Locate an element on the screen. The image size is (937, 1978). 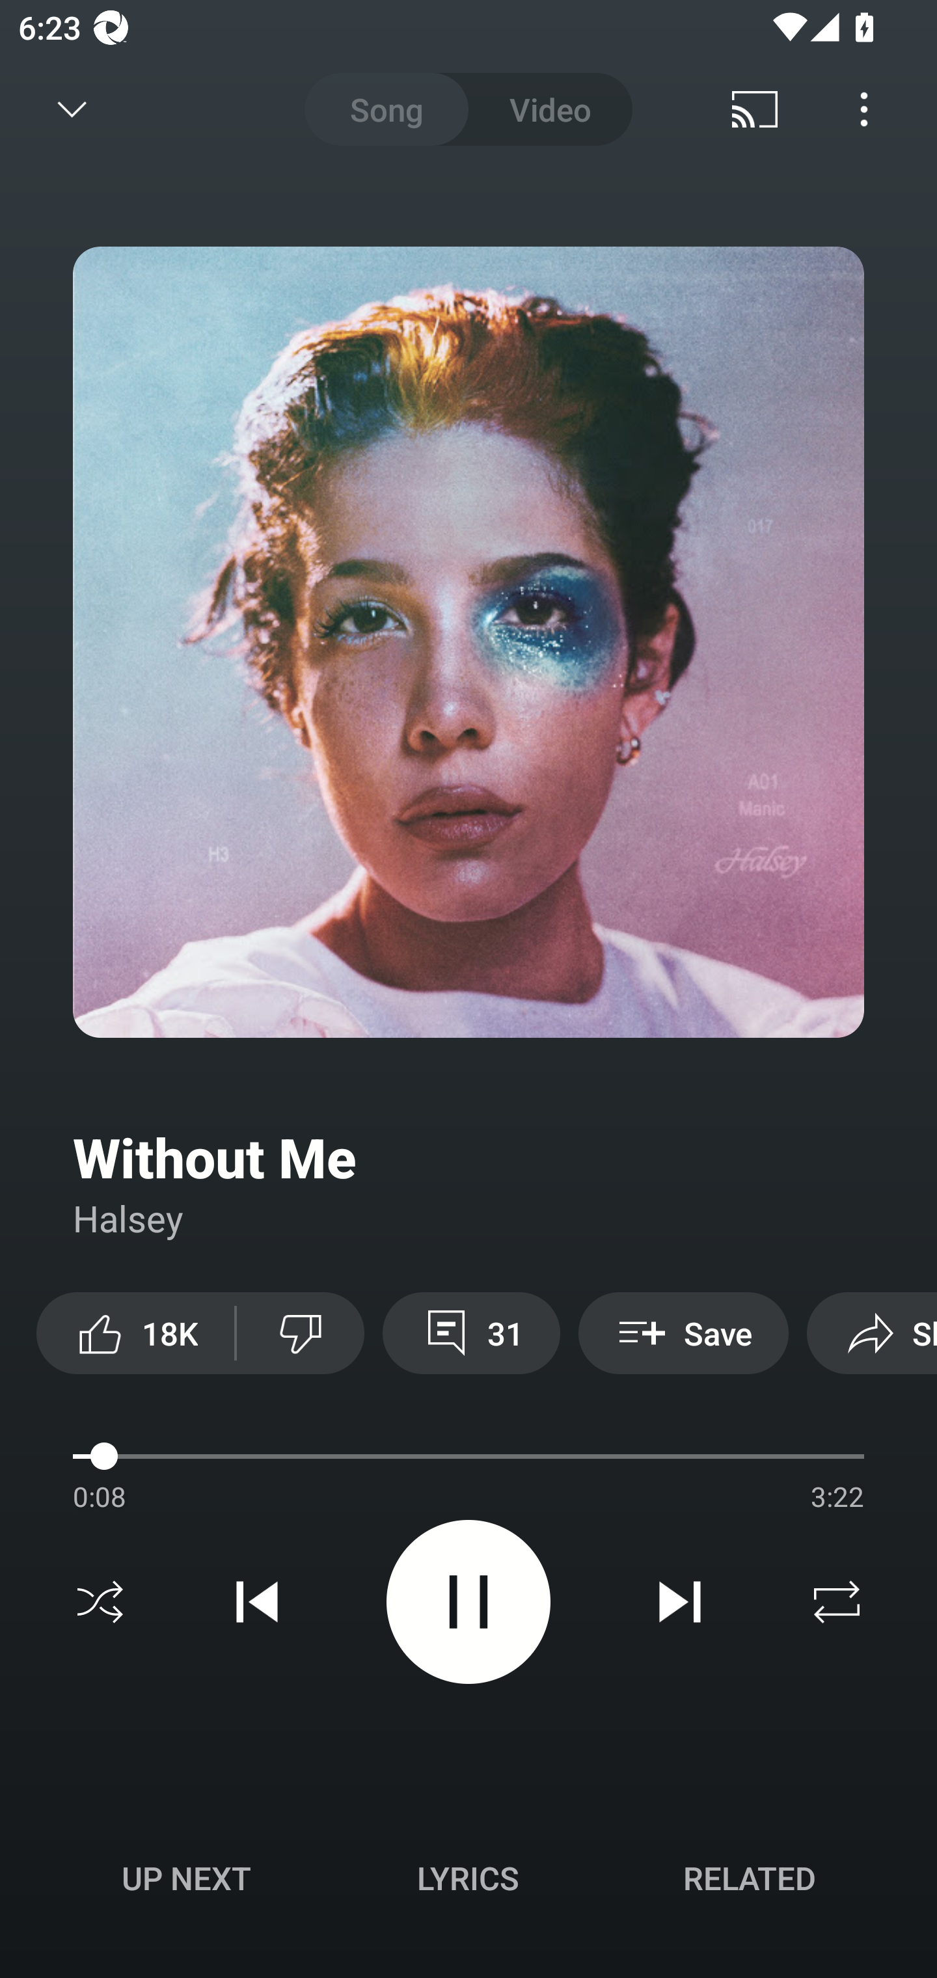
Related RELATED is located at coordinates (750, 1878).